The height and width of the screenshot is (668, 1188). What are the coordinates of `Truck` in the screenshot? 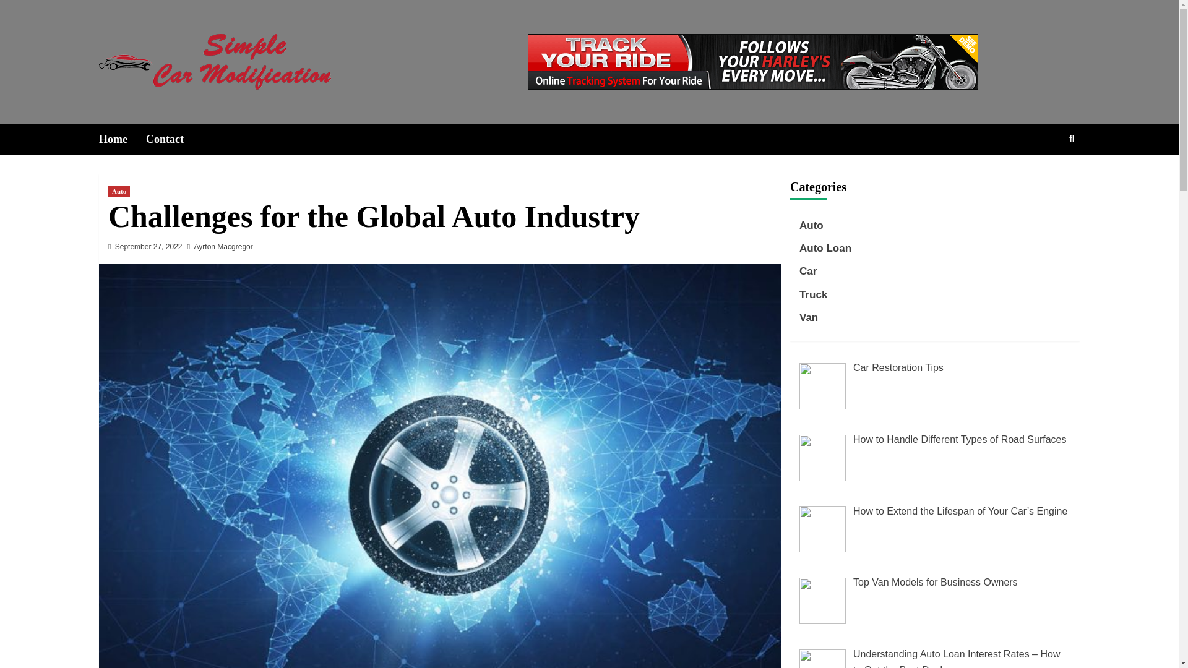 It's located at (813, 298).